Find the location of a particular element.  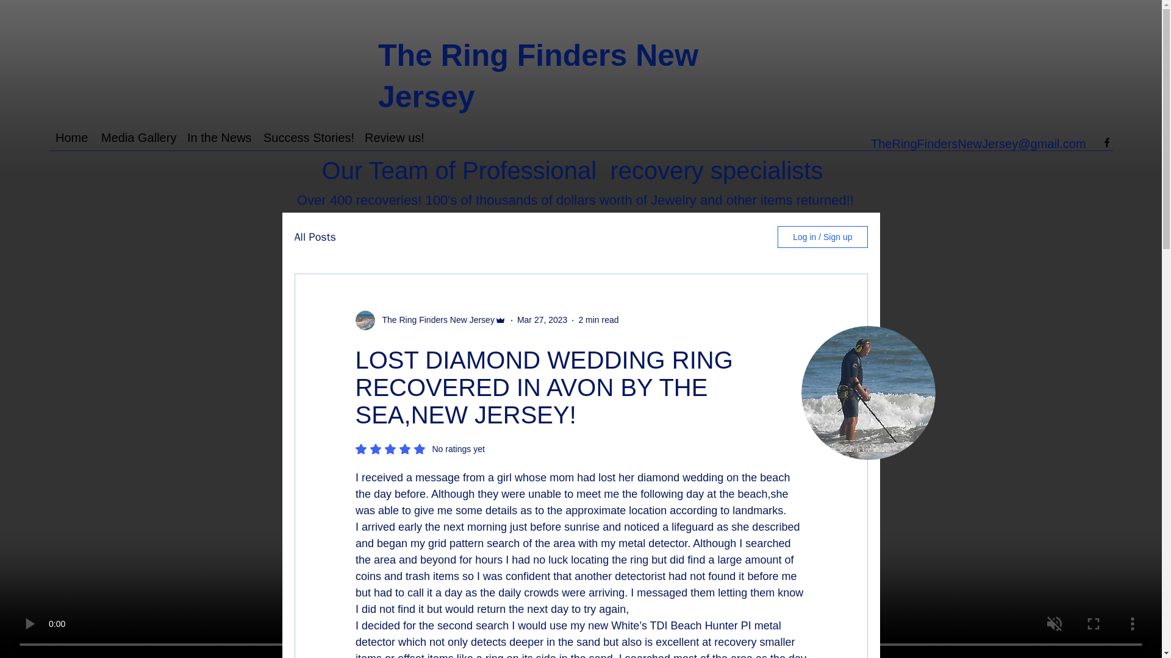

The Ring Finders New Jersey is located at coordinates (420, 448).